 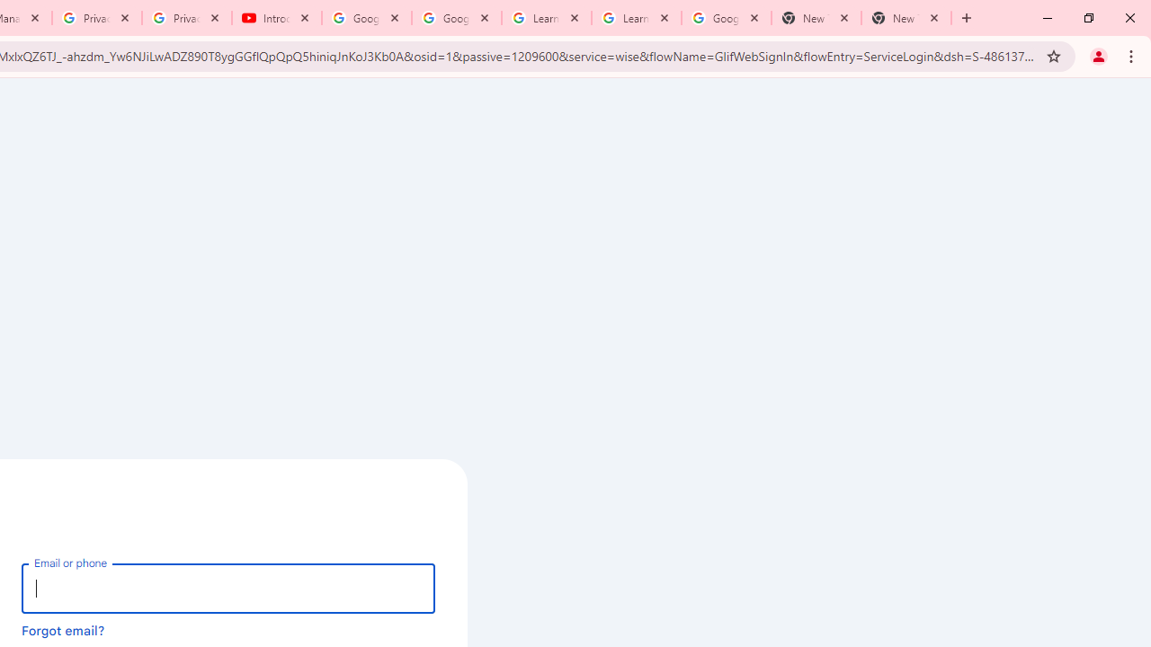 What do you see at coordinates (277, 18) in the screenshot?
I see `Introduction | Google Privacy Policy - YouTube` at bounding box center [277, 18].